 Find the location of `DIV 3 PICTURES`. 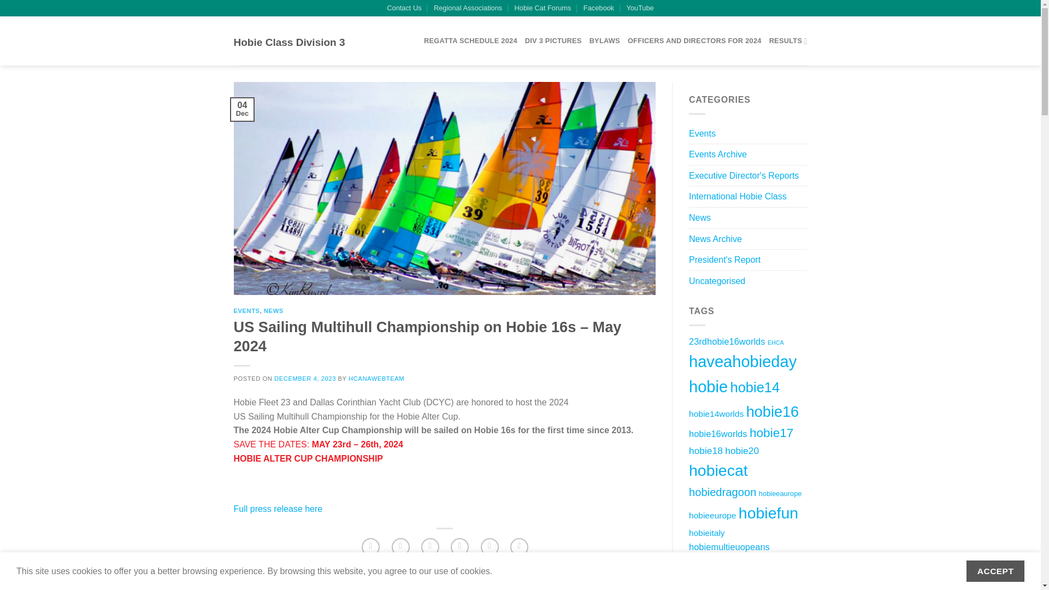

DIV 3 PICTURES is located at coordinates (553, 40).